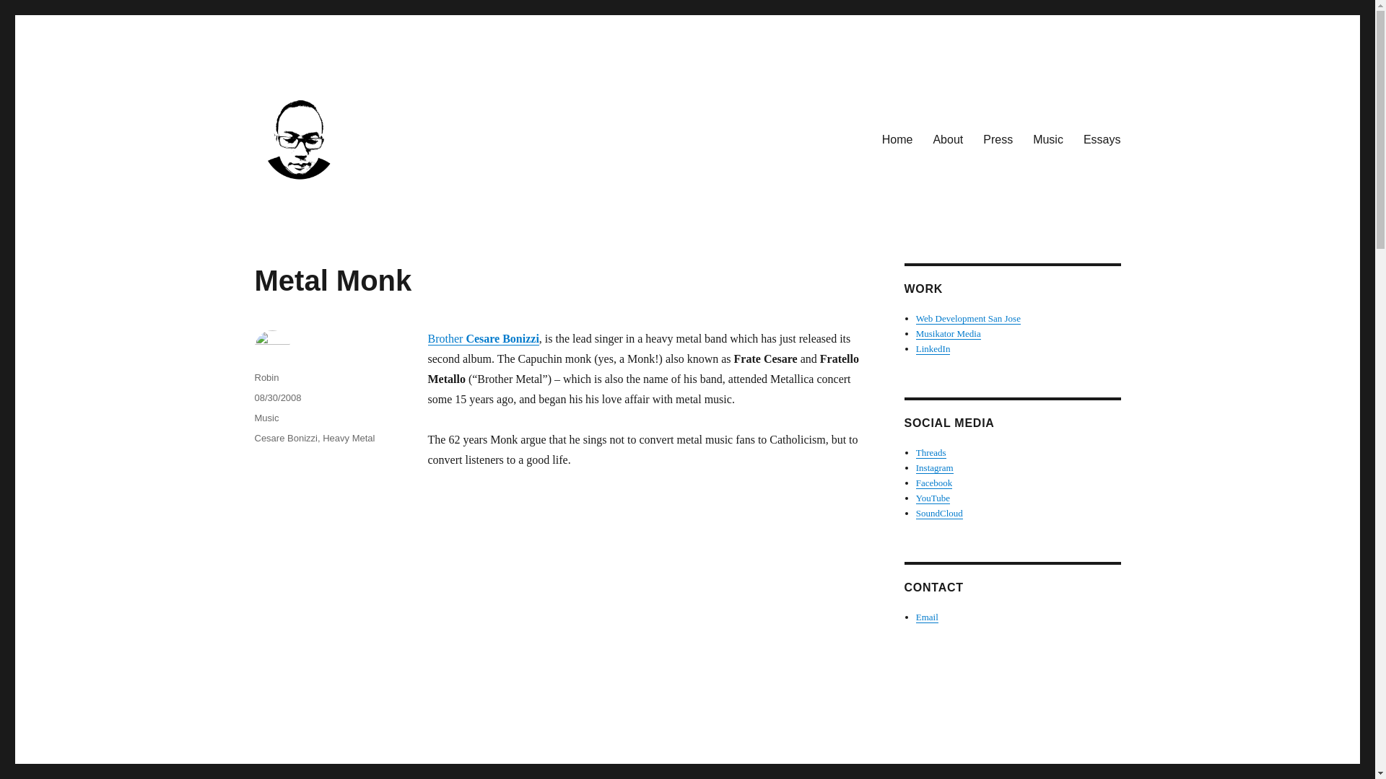  I want to click on Music, so click(1047, 138).